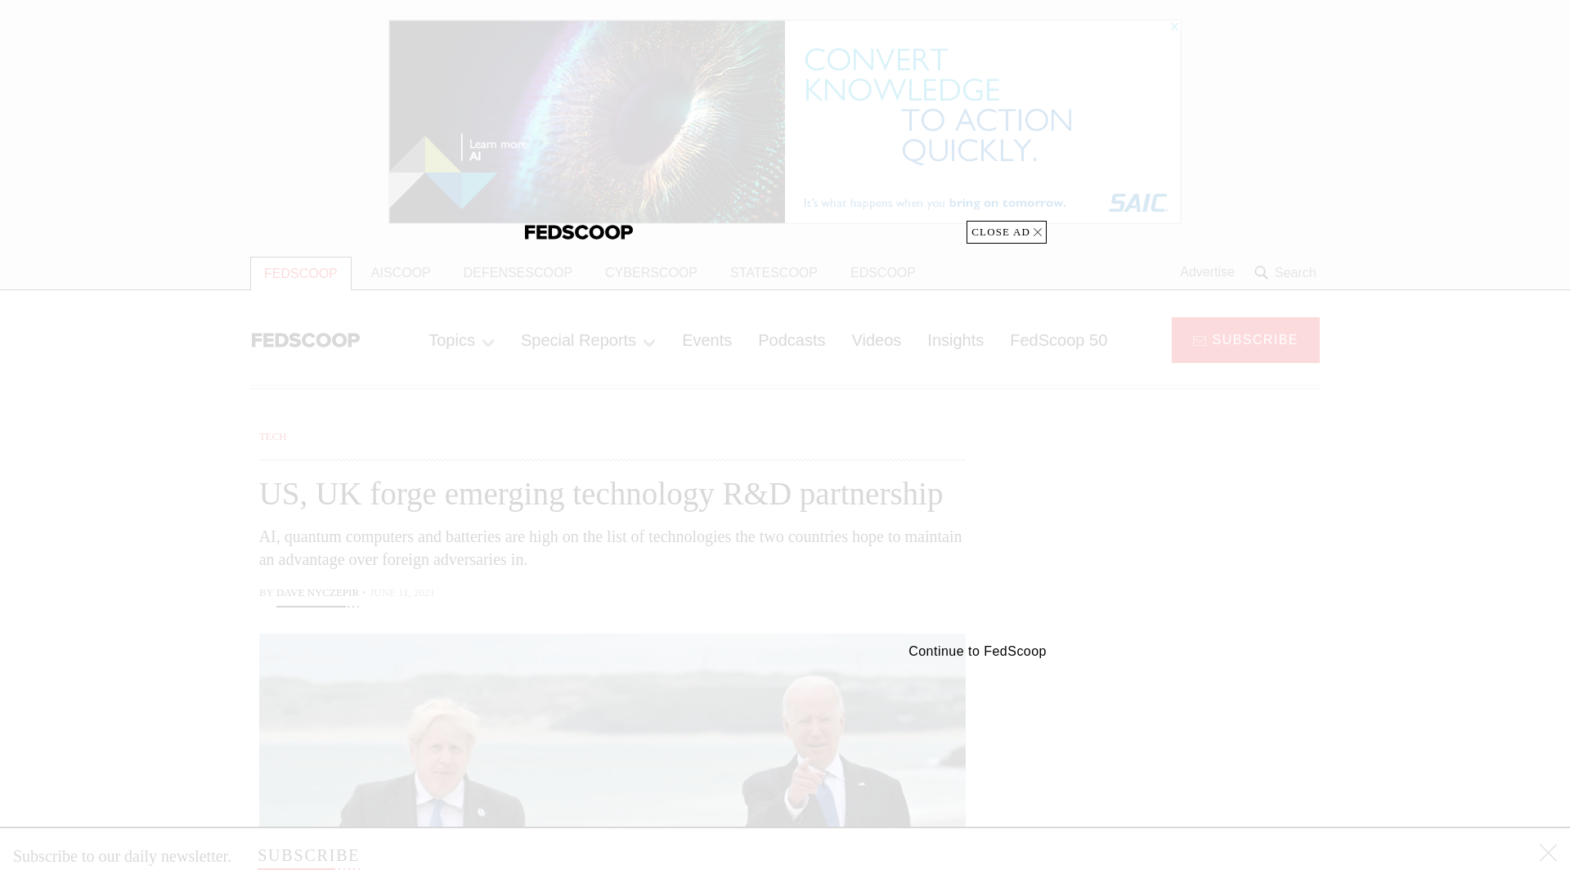 The width and height of the screenshot is (1570, 883). What do you see at coordinates (301, 273) in the screenshot?
I see `FEDSCOOP` at bounding box center [301, 273].